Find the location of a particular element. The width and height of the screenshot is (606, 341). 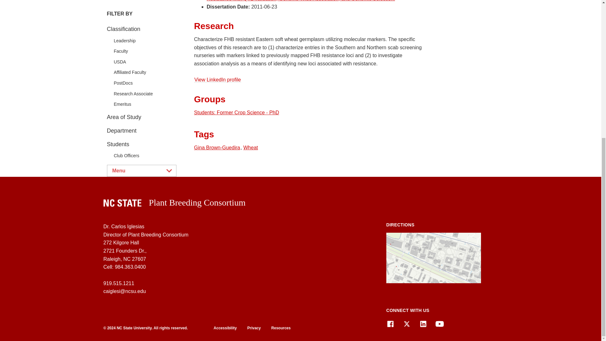

YouTube is located at coordinates (439, 324).